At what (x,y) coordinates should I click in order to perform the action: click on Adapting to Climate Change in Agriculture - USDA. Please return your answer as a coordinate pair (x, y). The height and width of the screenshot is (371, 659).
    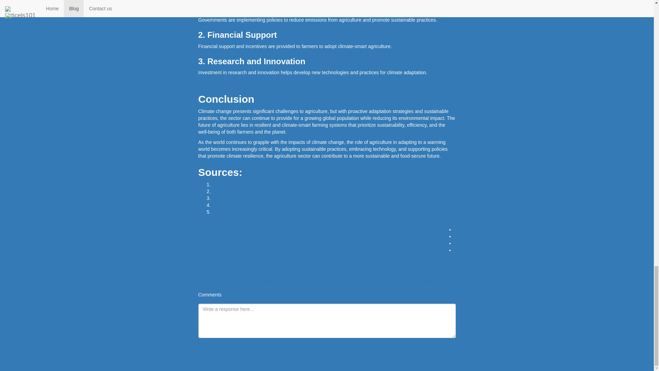
    Looking at the image, I should click on (266, 198).